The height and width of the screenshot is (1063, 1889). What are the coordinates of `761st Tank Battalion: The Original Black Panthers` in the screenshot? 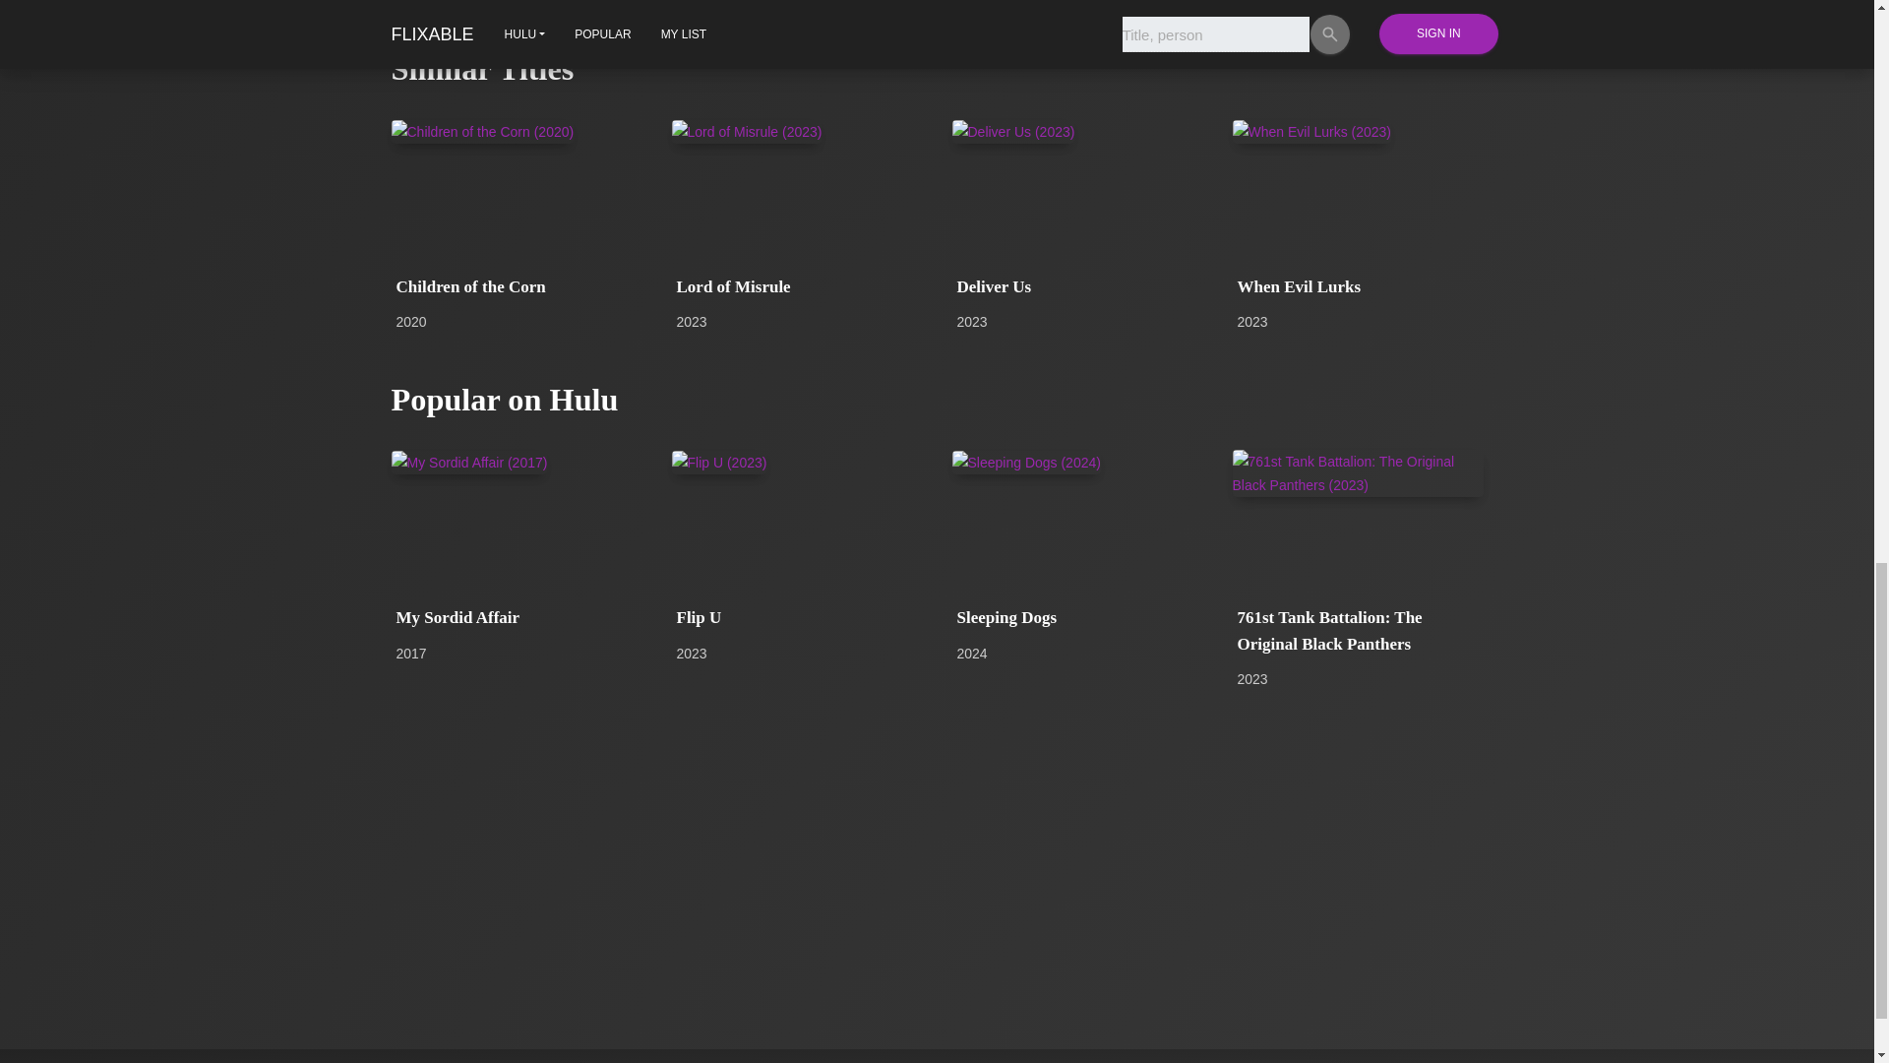 It's located at (1358, 631).